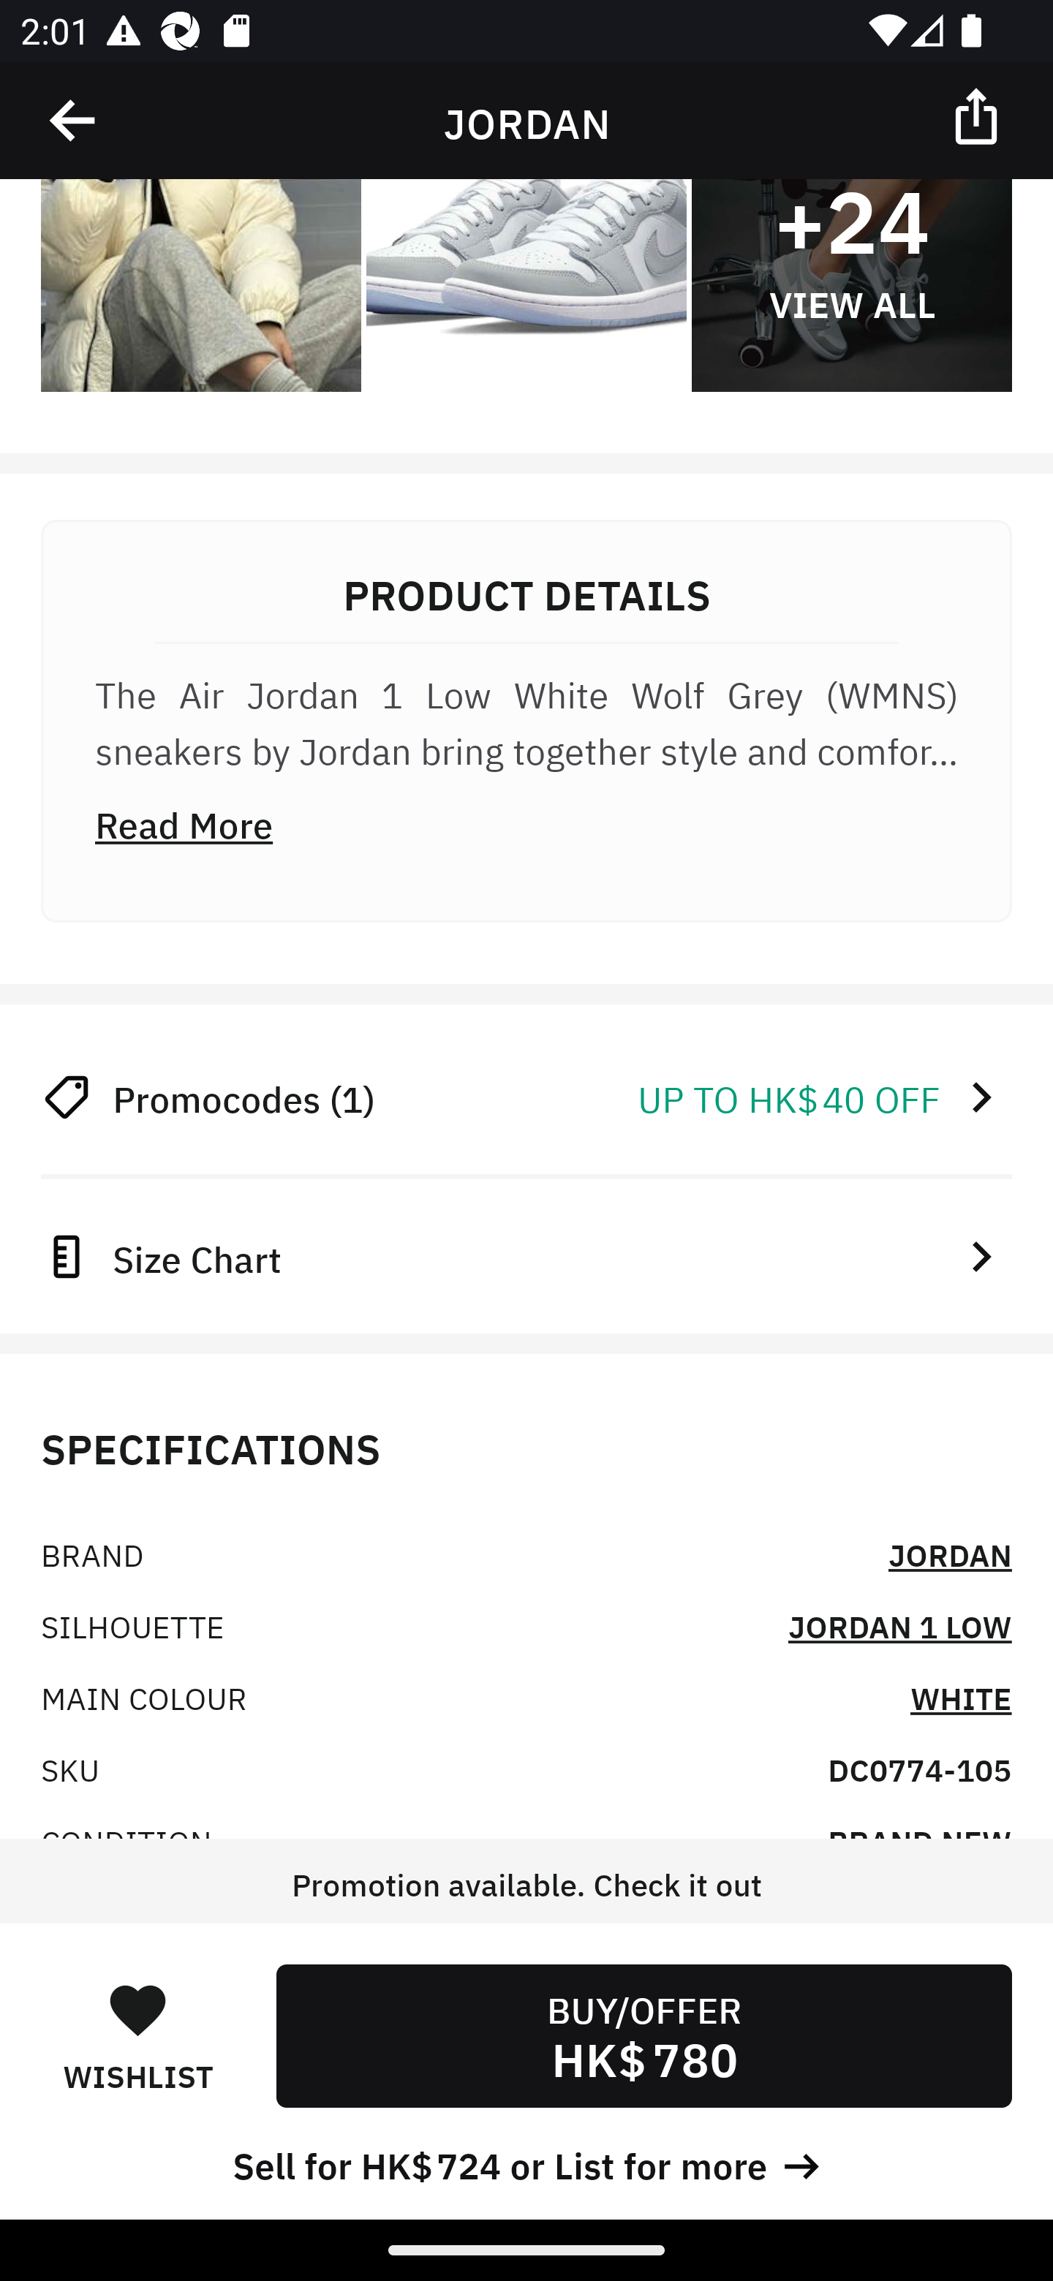 Image resolution: width=1053 pixels, height=2281 pixels. Describe the element at coordinates (526, 2163) in the screenshot. I see `Sell for HK$ 724 or List for more` at that location.